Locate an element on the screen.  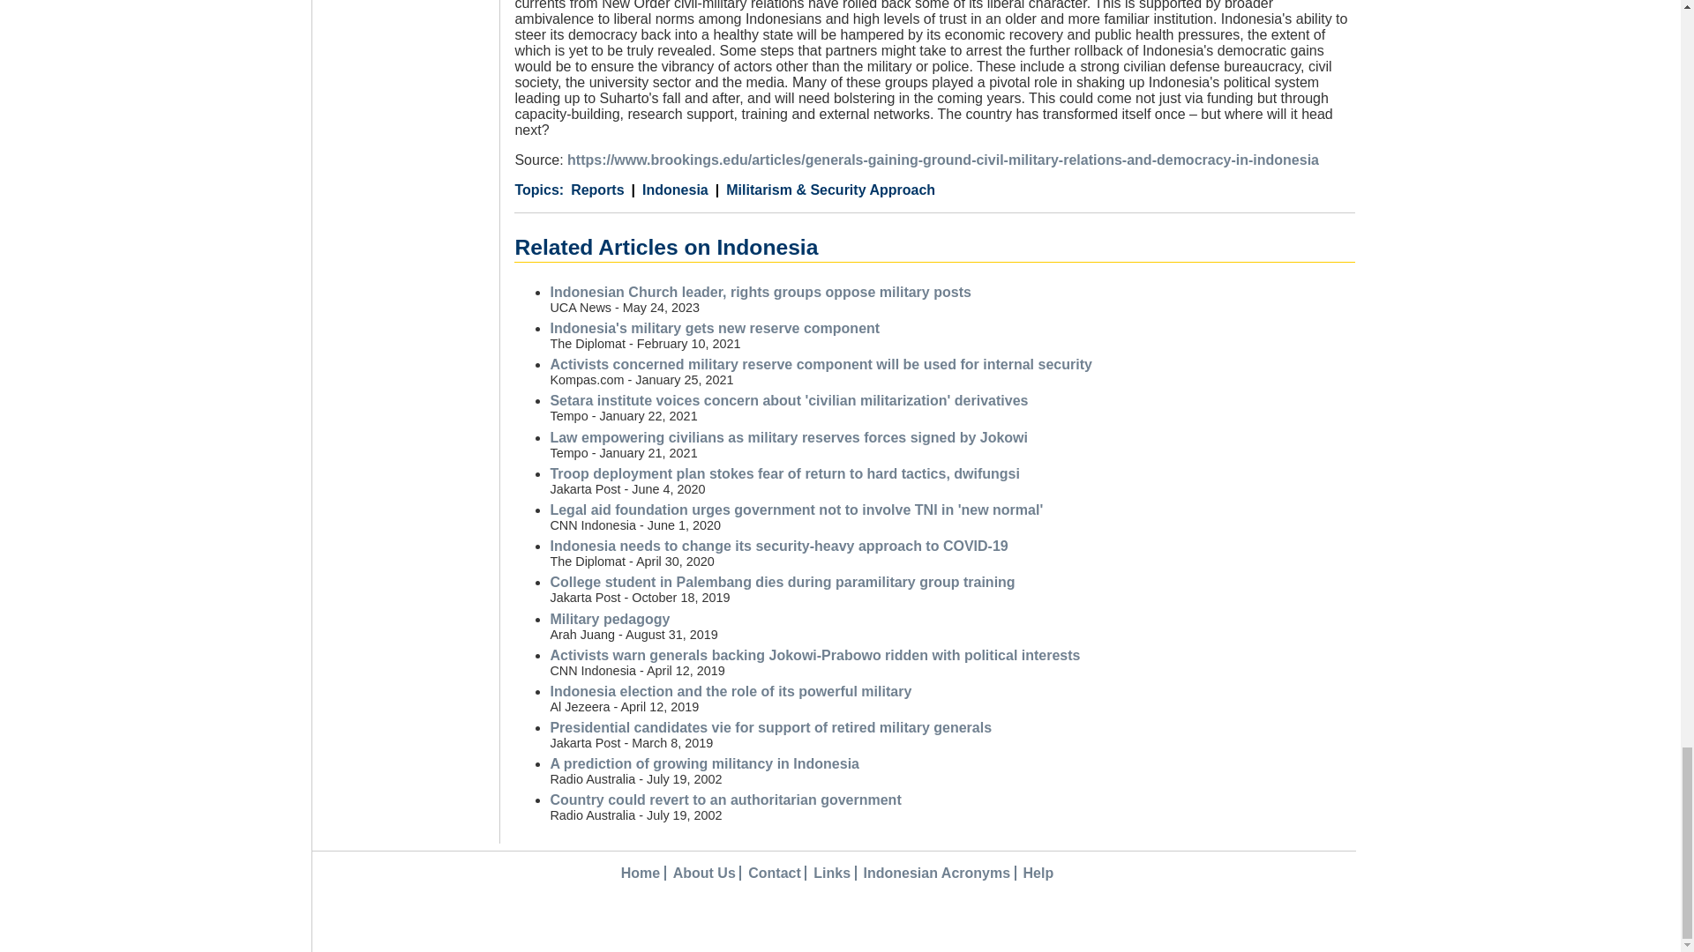
Indonesia is located at coordinates (670, 190).